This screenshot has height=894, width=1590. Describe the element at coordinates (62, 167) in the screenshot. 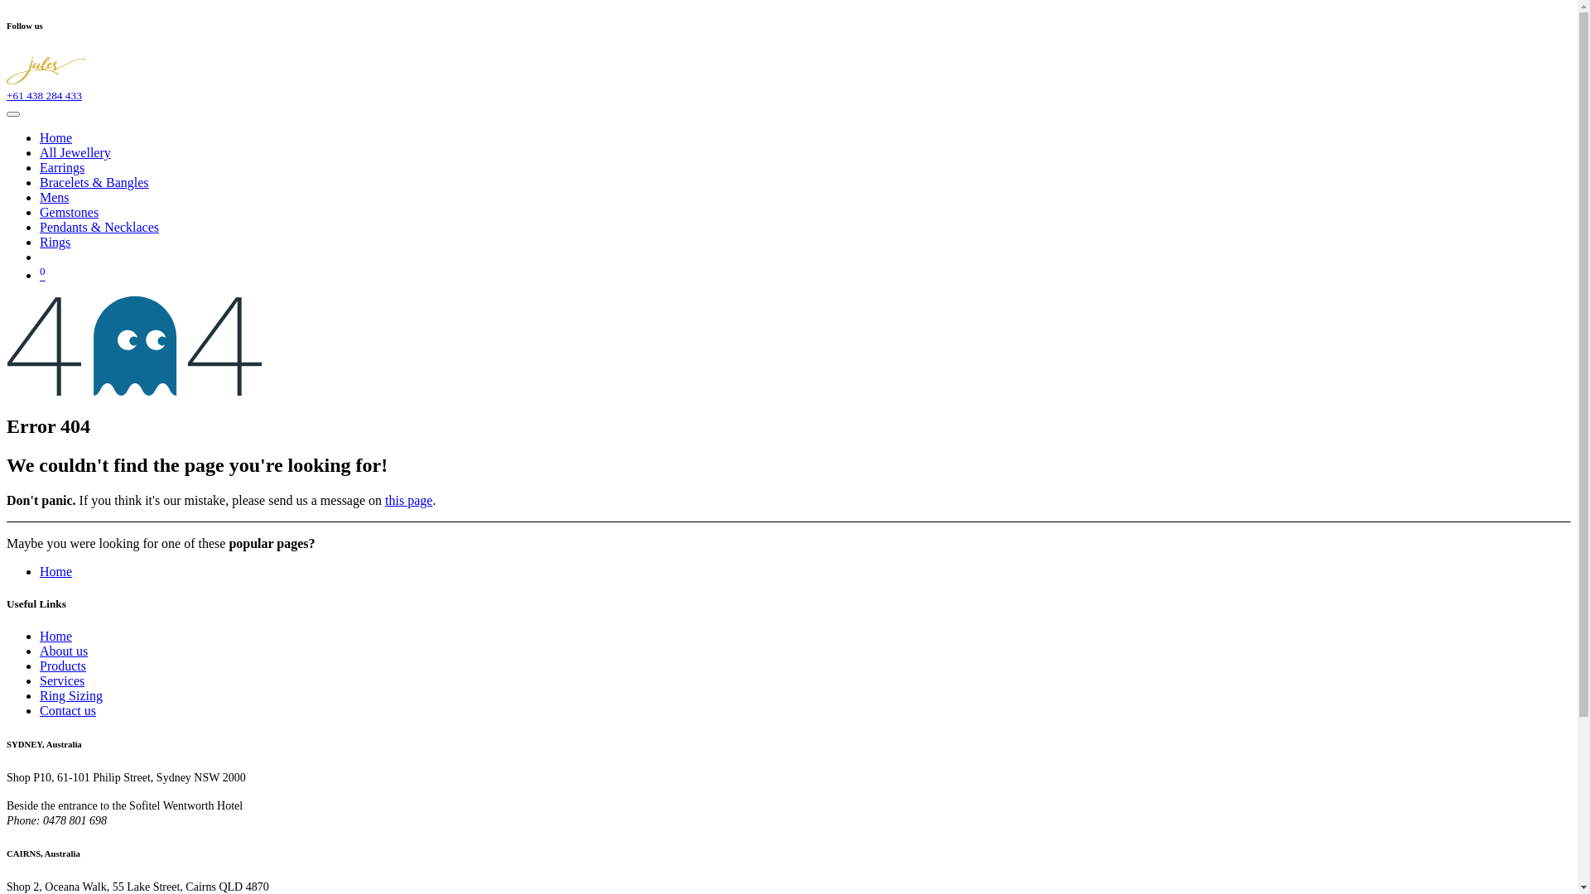

I see `Earrings` at that location.